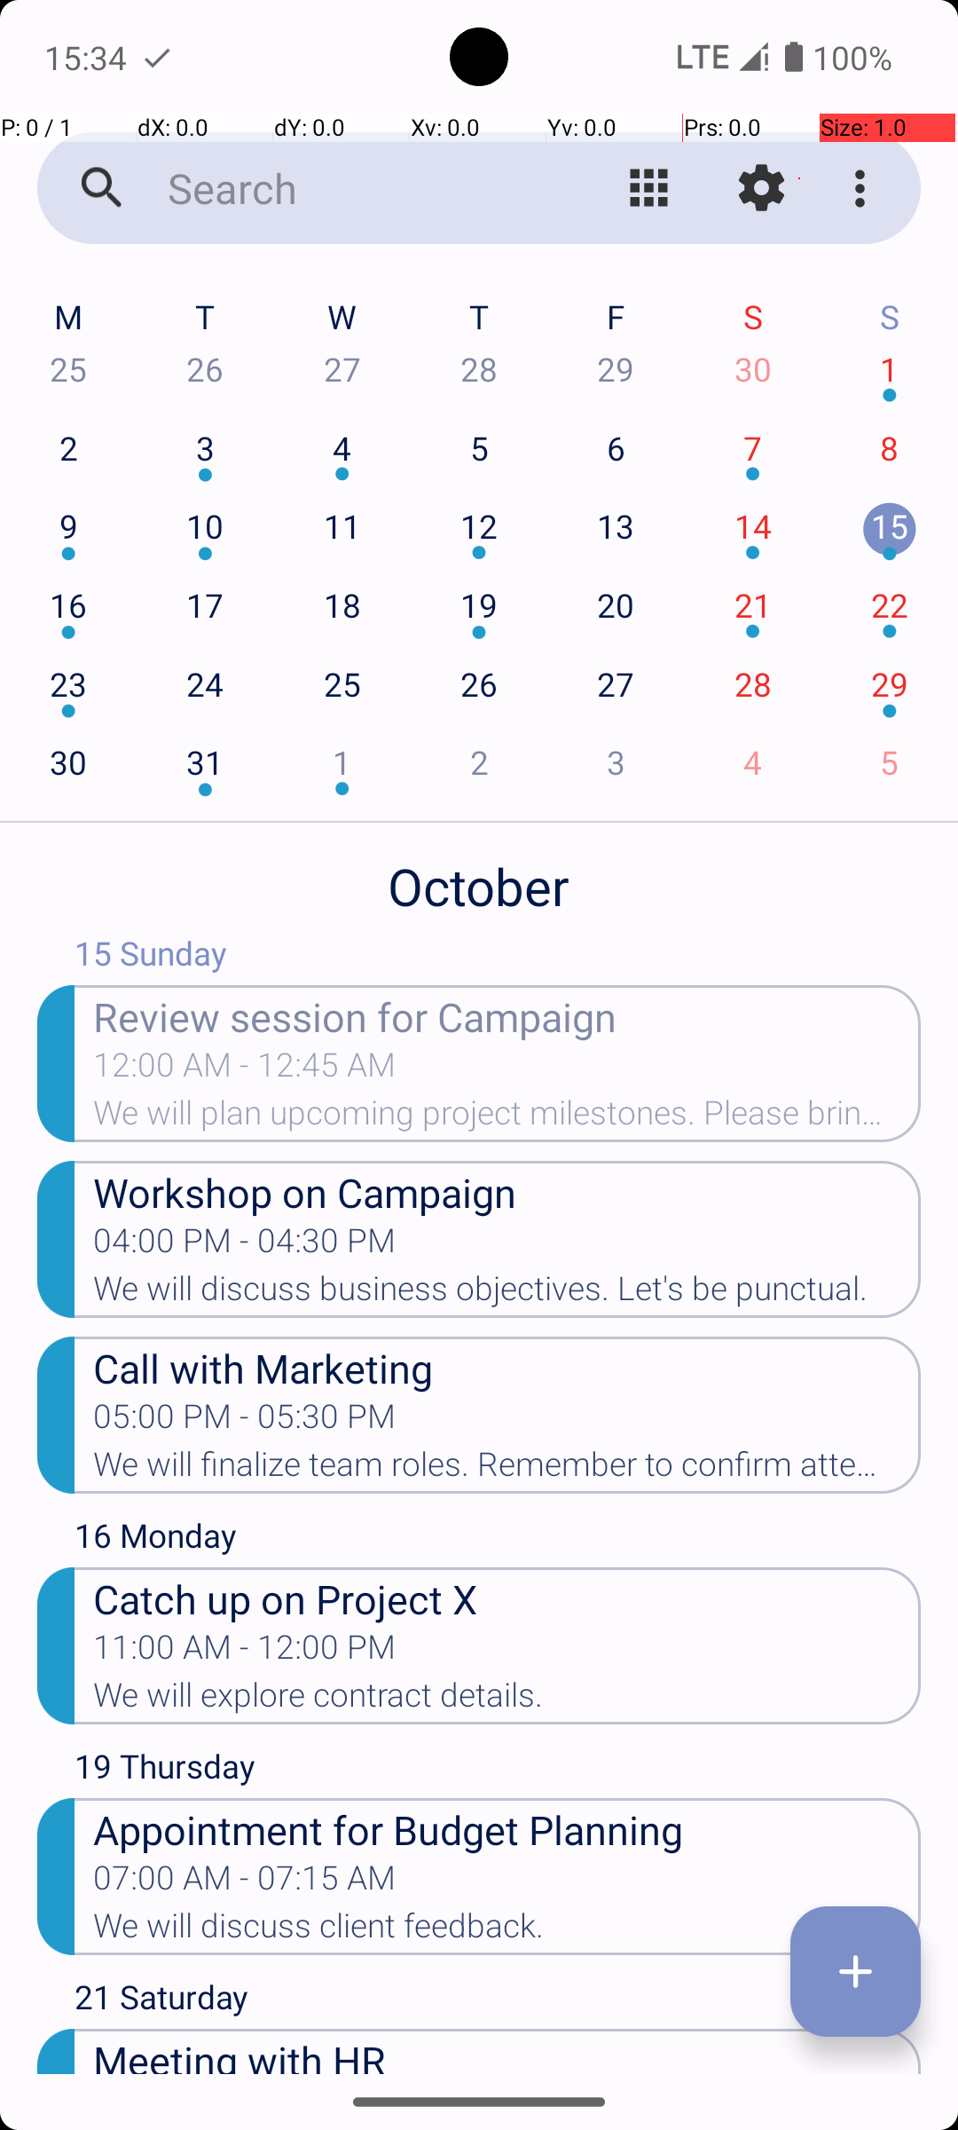 This screenshot has width=958, height=2130. I want to click on We will plan upcoming project milestones. Please bring relevant documents., so click(507, 1118).